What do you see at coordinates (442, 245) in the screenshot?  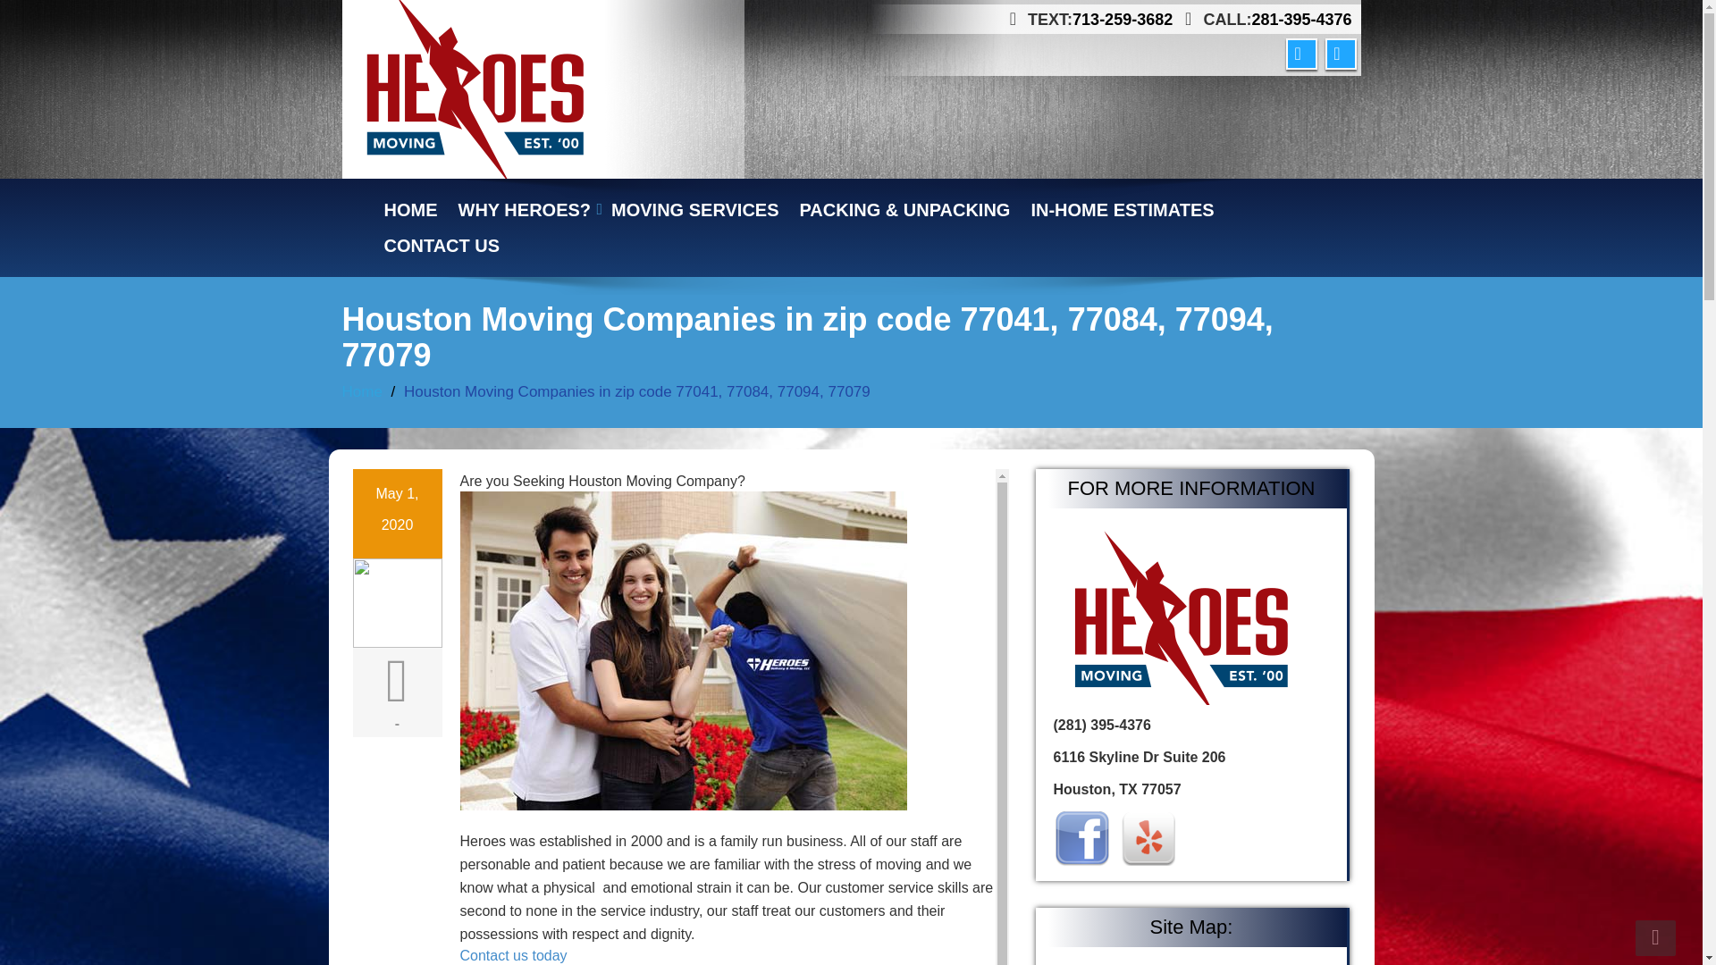 I see `CONTACT US` at bounding box center [442, 245].